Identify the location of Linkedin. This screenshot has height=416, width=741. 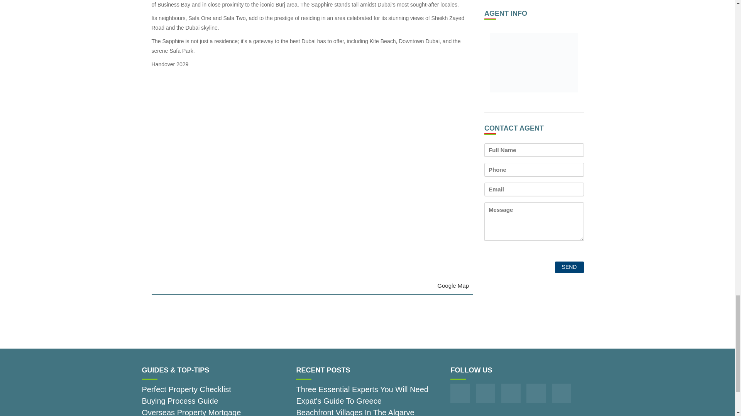
(562, 393).